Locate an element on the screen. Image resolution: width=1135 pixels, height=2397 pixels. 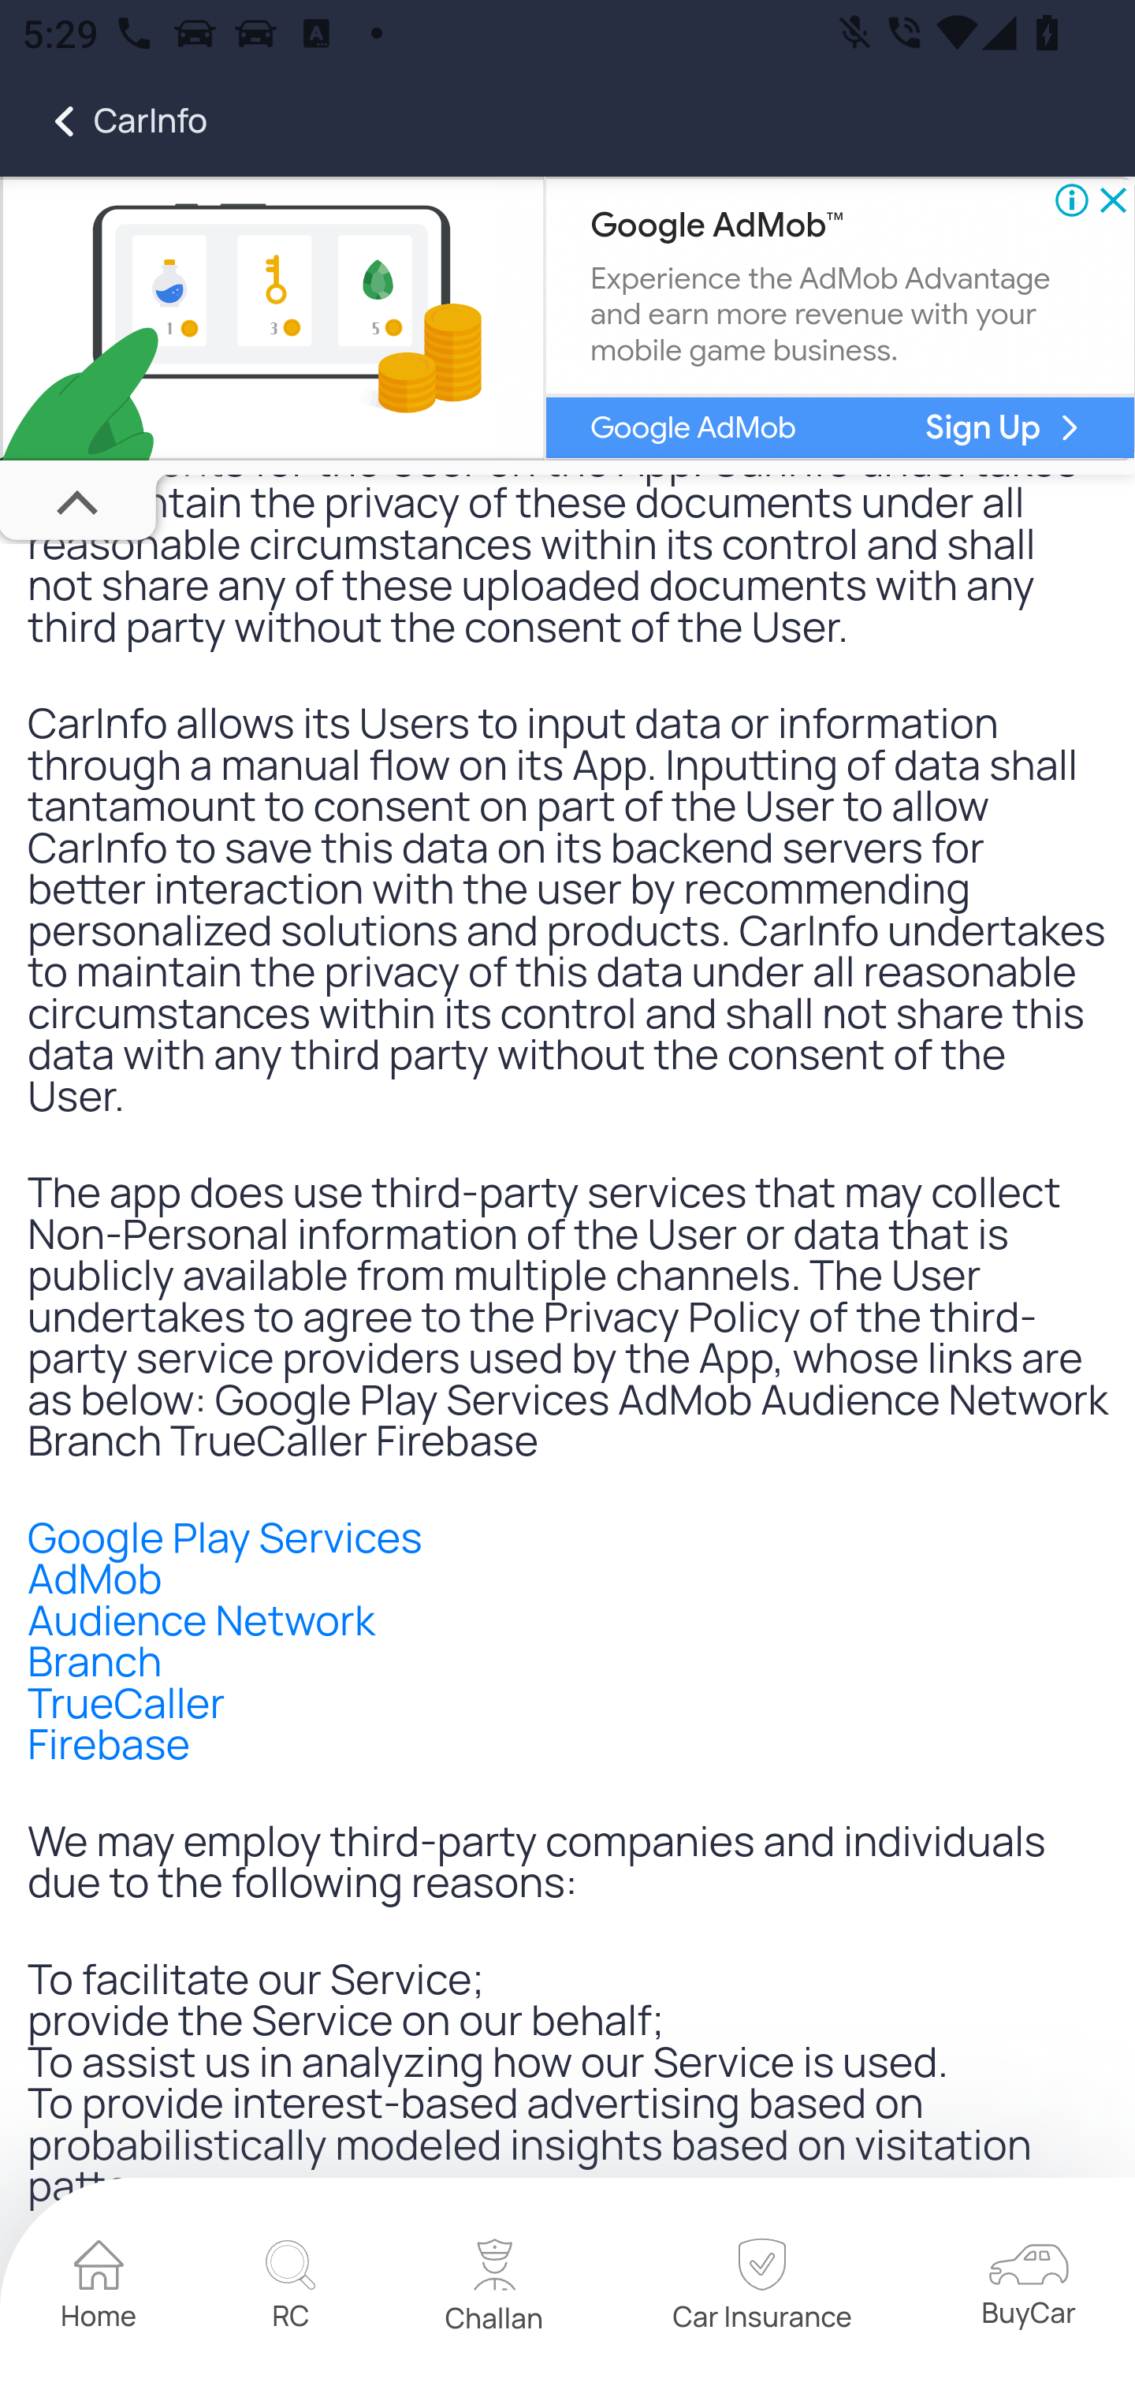
AdMob is located at coordinates (95, 1578).